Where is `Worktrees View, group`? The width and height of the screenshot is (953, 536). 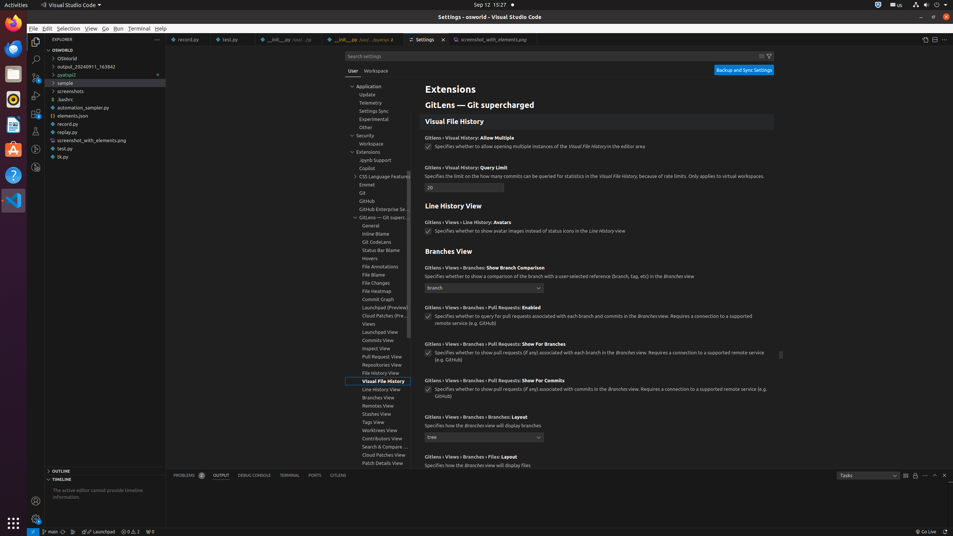 Worktrees View, group is located at coordinates (378, 430).